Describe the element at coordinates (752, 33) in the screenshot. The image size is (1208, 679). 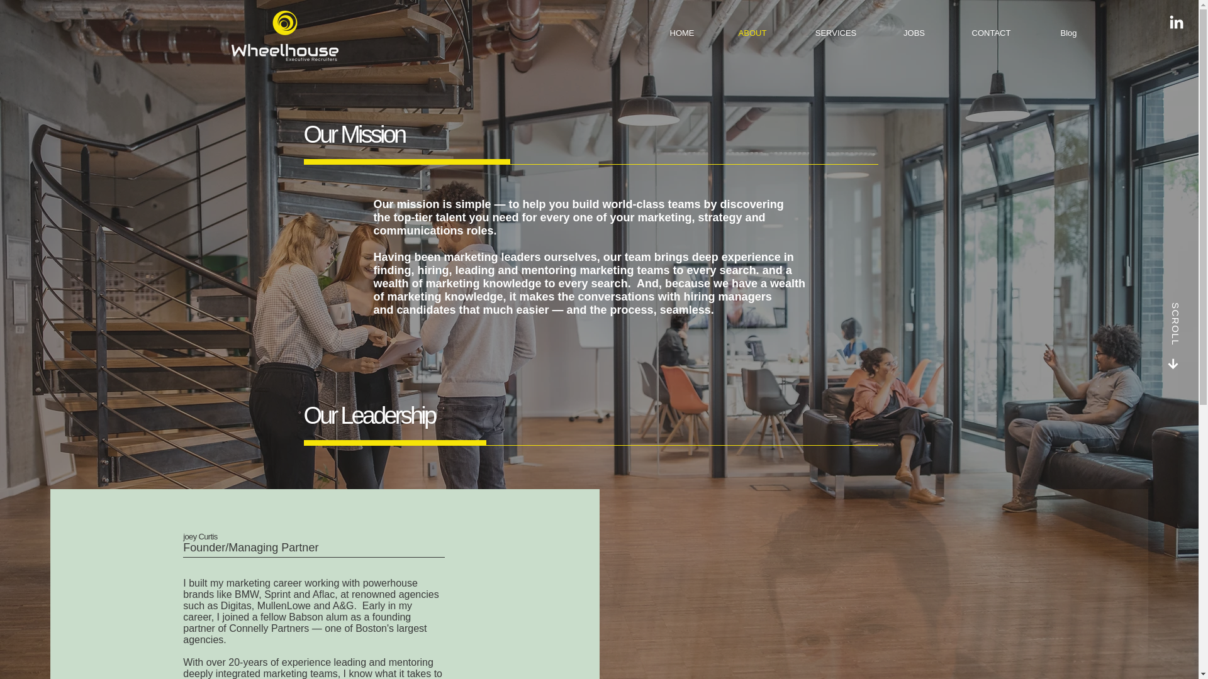
I see `ABOUT` at that location.